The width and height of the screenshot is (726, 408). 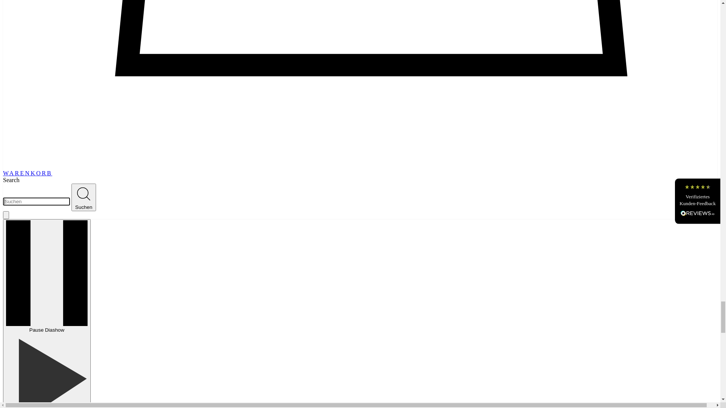 I want to click on Neuheiten, so click(x=67, y=198).